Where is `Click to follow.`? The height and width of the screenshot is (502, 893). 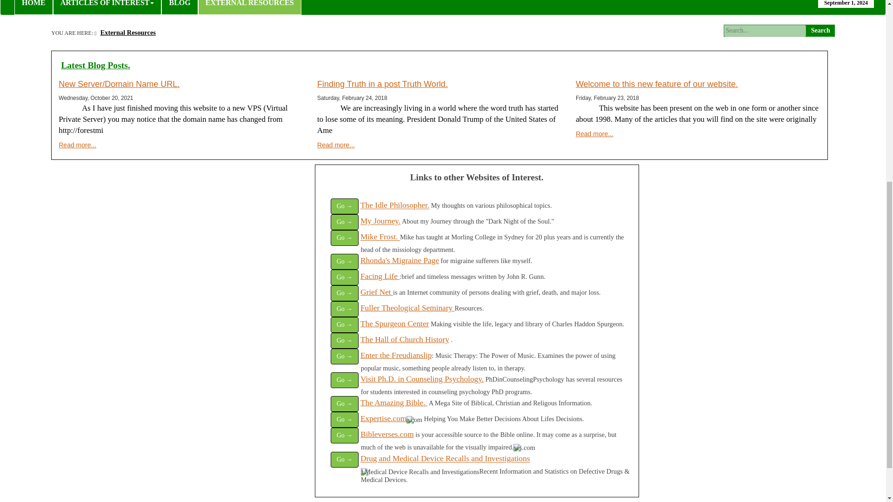
Click to follow. is located at coordinates (400, 260).